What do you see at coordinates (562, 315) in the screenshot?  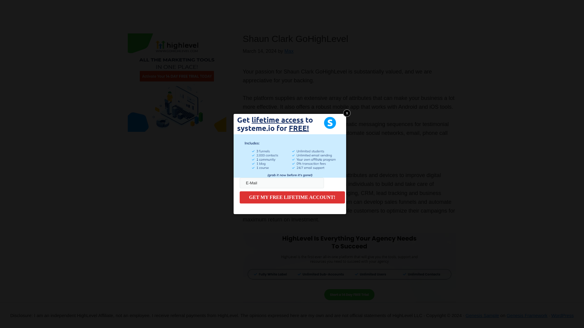 I see `WordPress` at bounding box center [562, 315].